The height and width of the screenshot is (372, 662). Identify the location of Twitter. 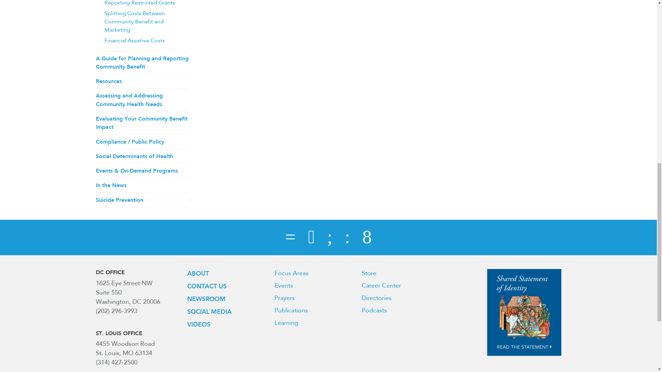
(311, 238).